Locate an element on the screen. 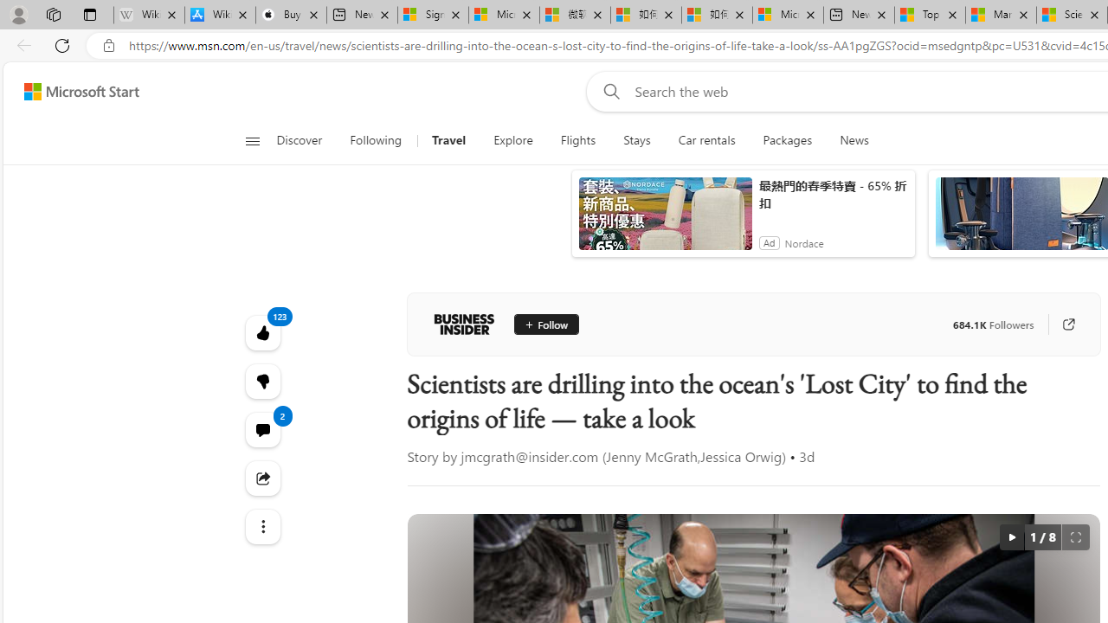 Image resolution: width=1108 pixels, height=623 pixels. 123 Like is located at coordinates (261, 332).